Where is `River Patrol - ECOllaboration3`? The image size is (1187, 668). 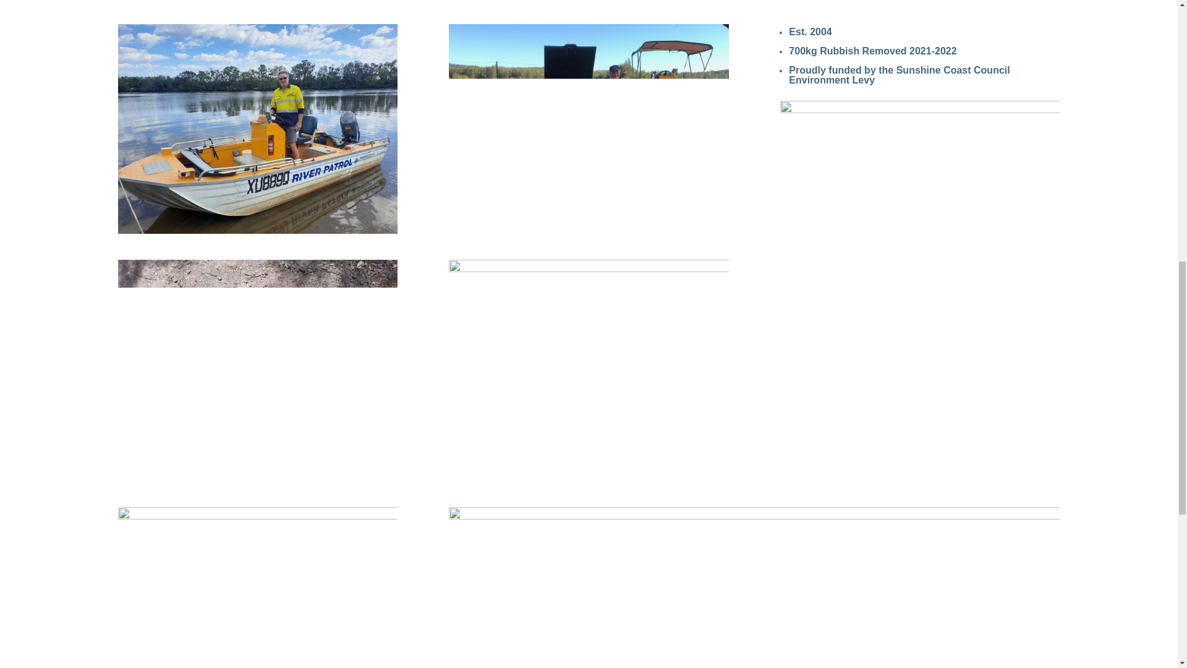
River Patrol - ECOllaboration3 is located at coordinates (257, 365).